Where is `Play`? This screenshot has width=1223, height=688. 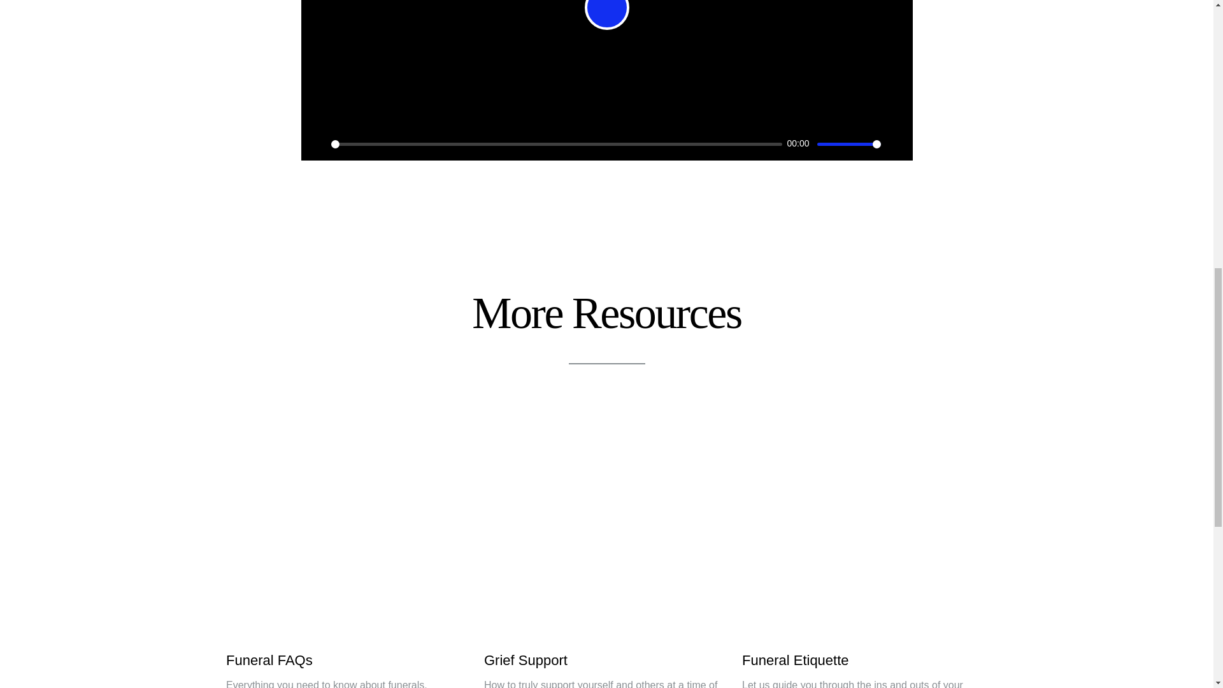
Play is located at coordinates (317, 143).